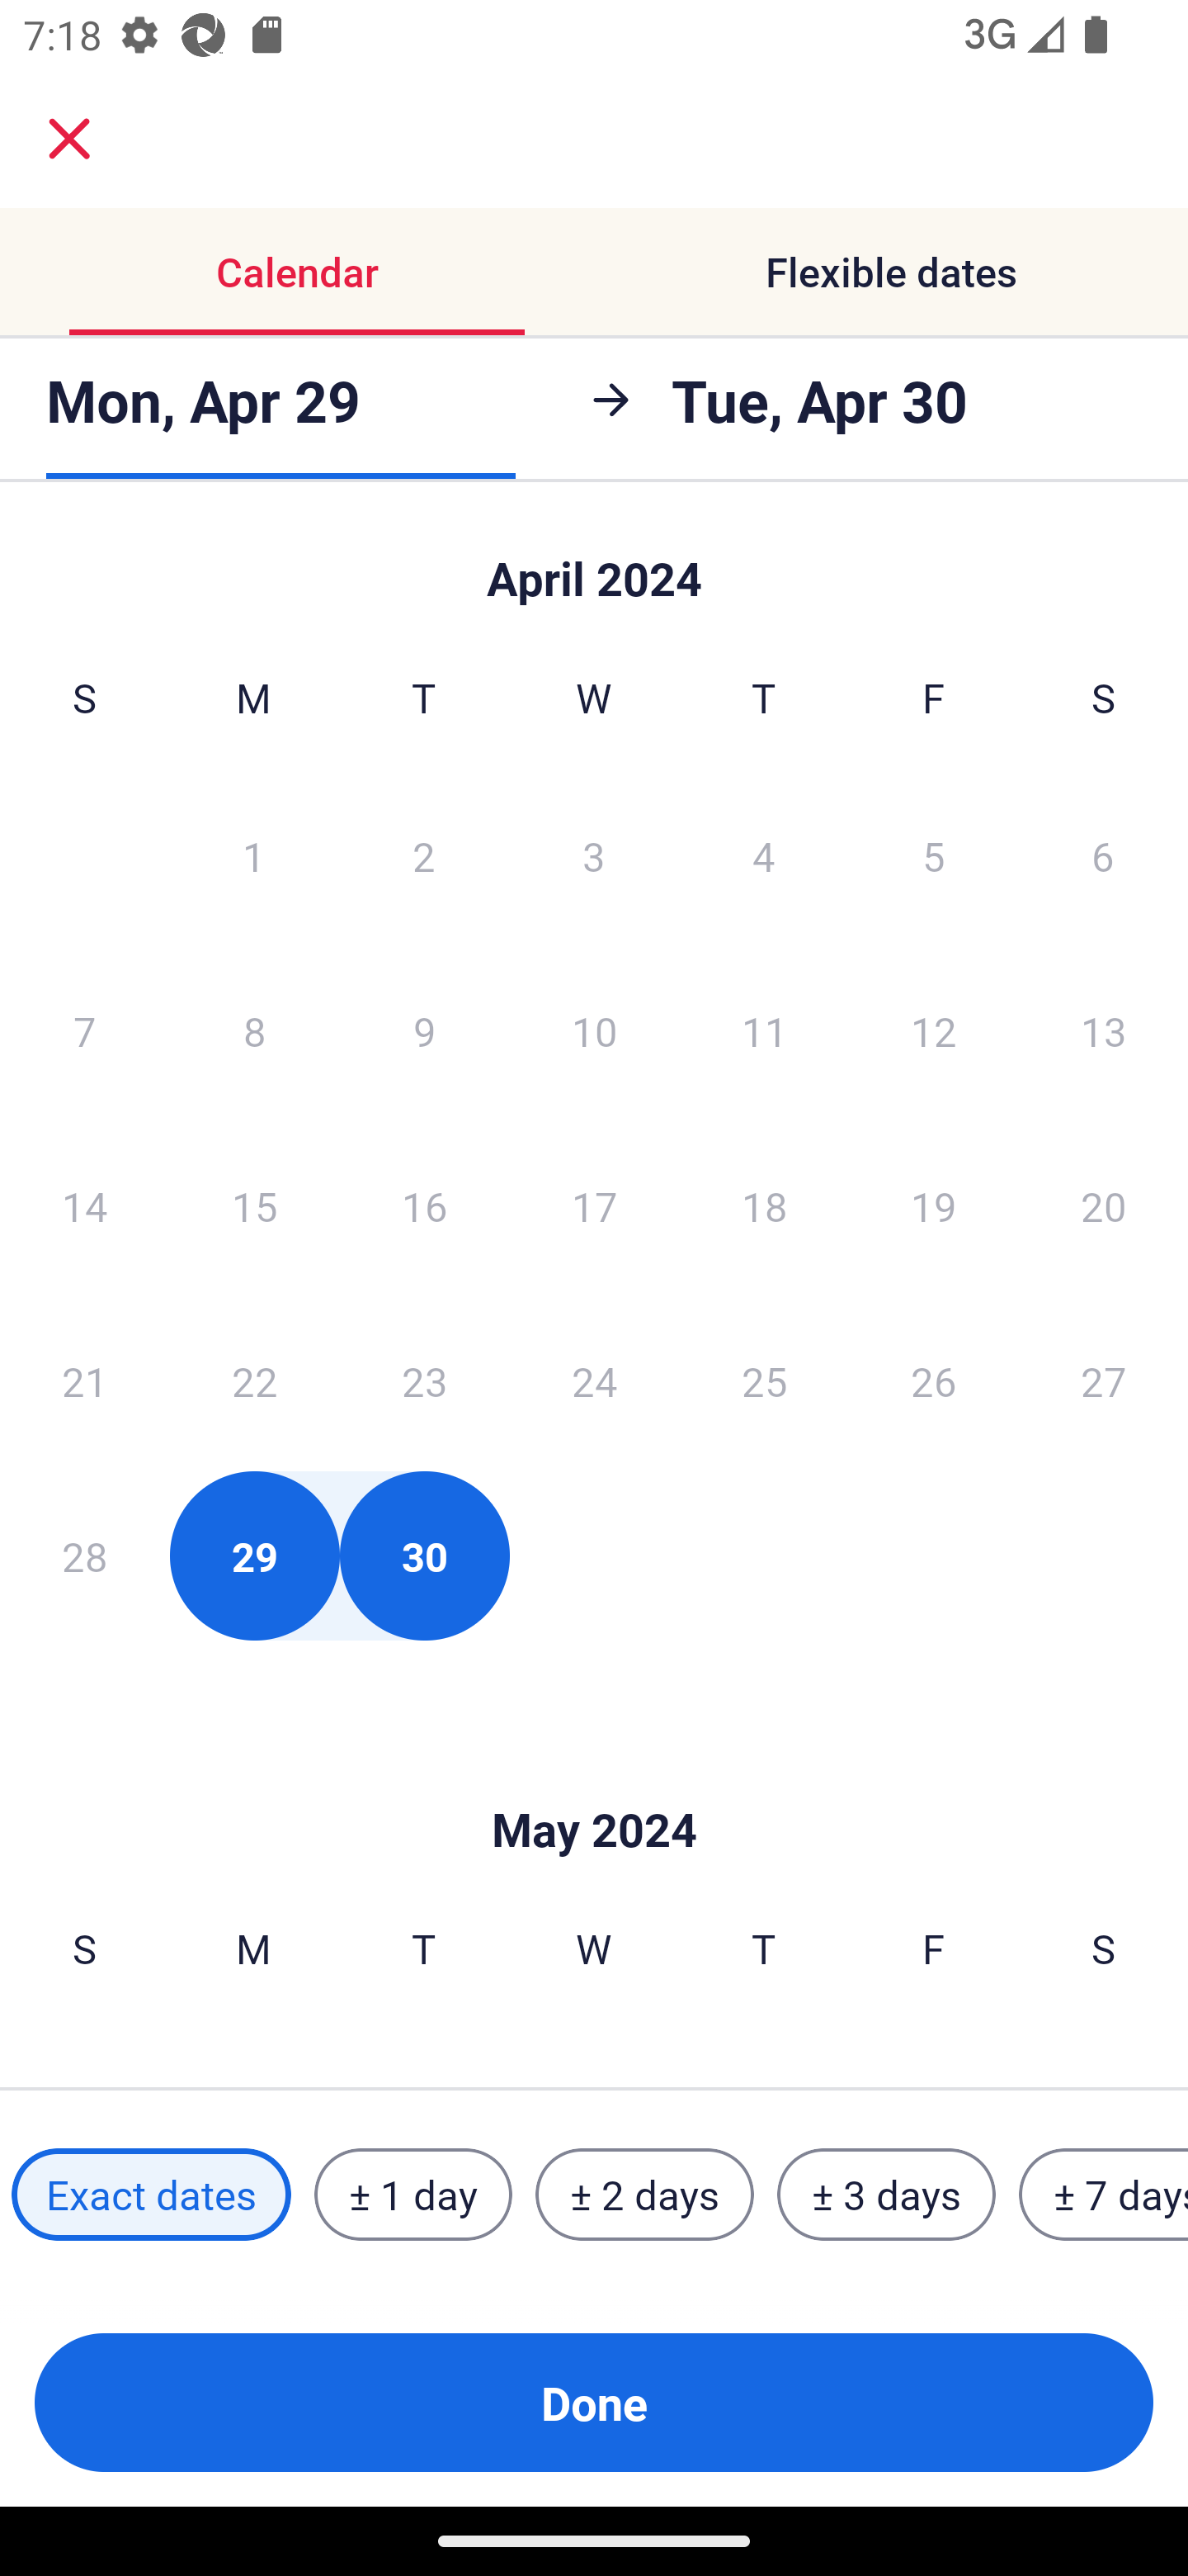 The height and width of the screenshot is (2576, 1188). Describe the element at coordinates (891, 271) in the screenshot. I see `Flexible dates` at that location.